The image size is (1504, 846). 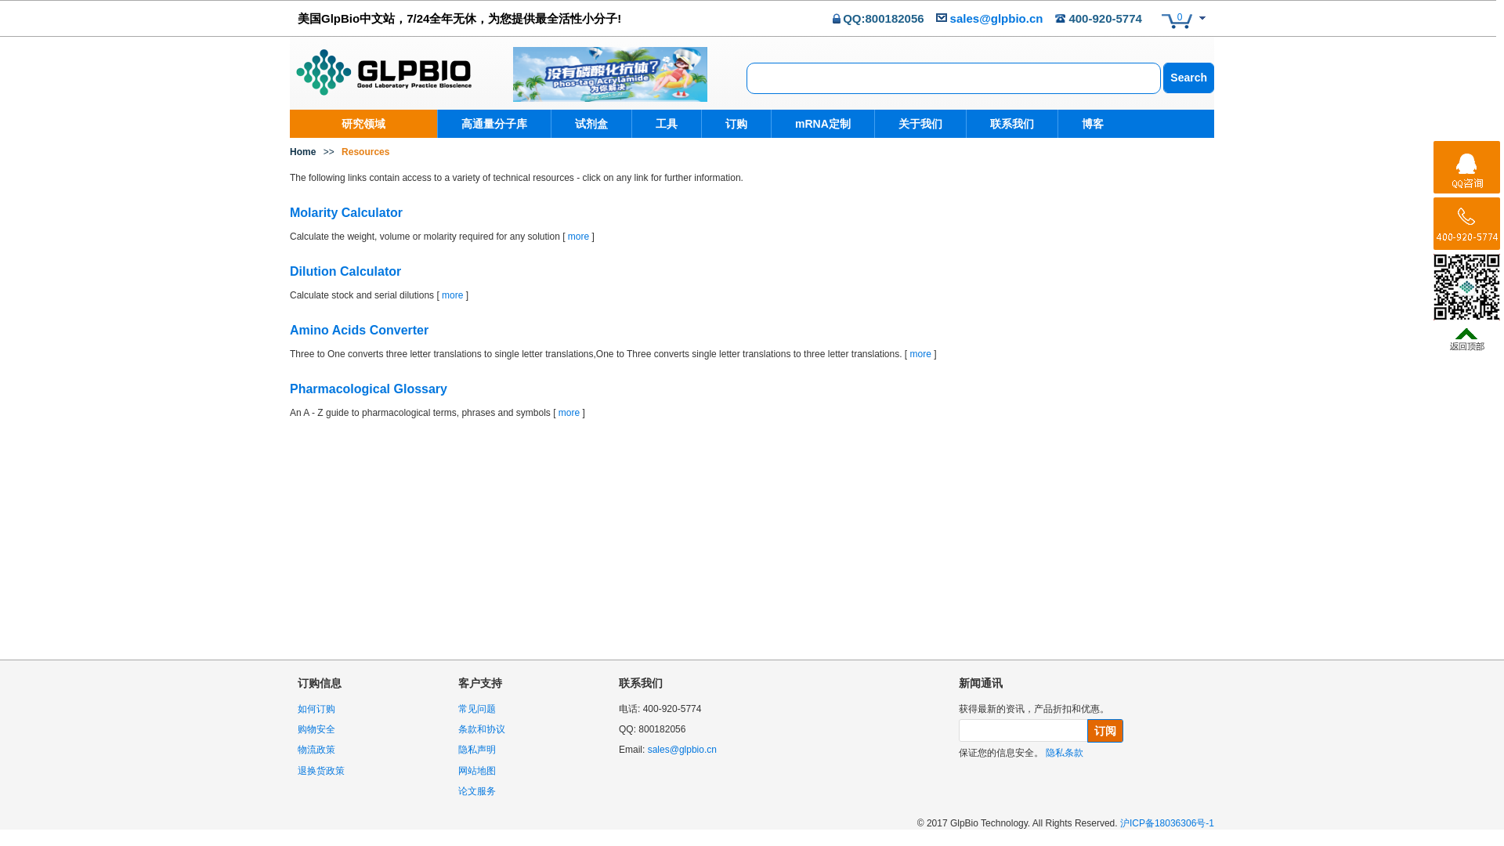 What do you see at coordinates (345, 271) in the screenshot?
I see `view dilution calculator` at bounding box center [345, 271].